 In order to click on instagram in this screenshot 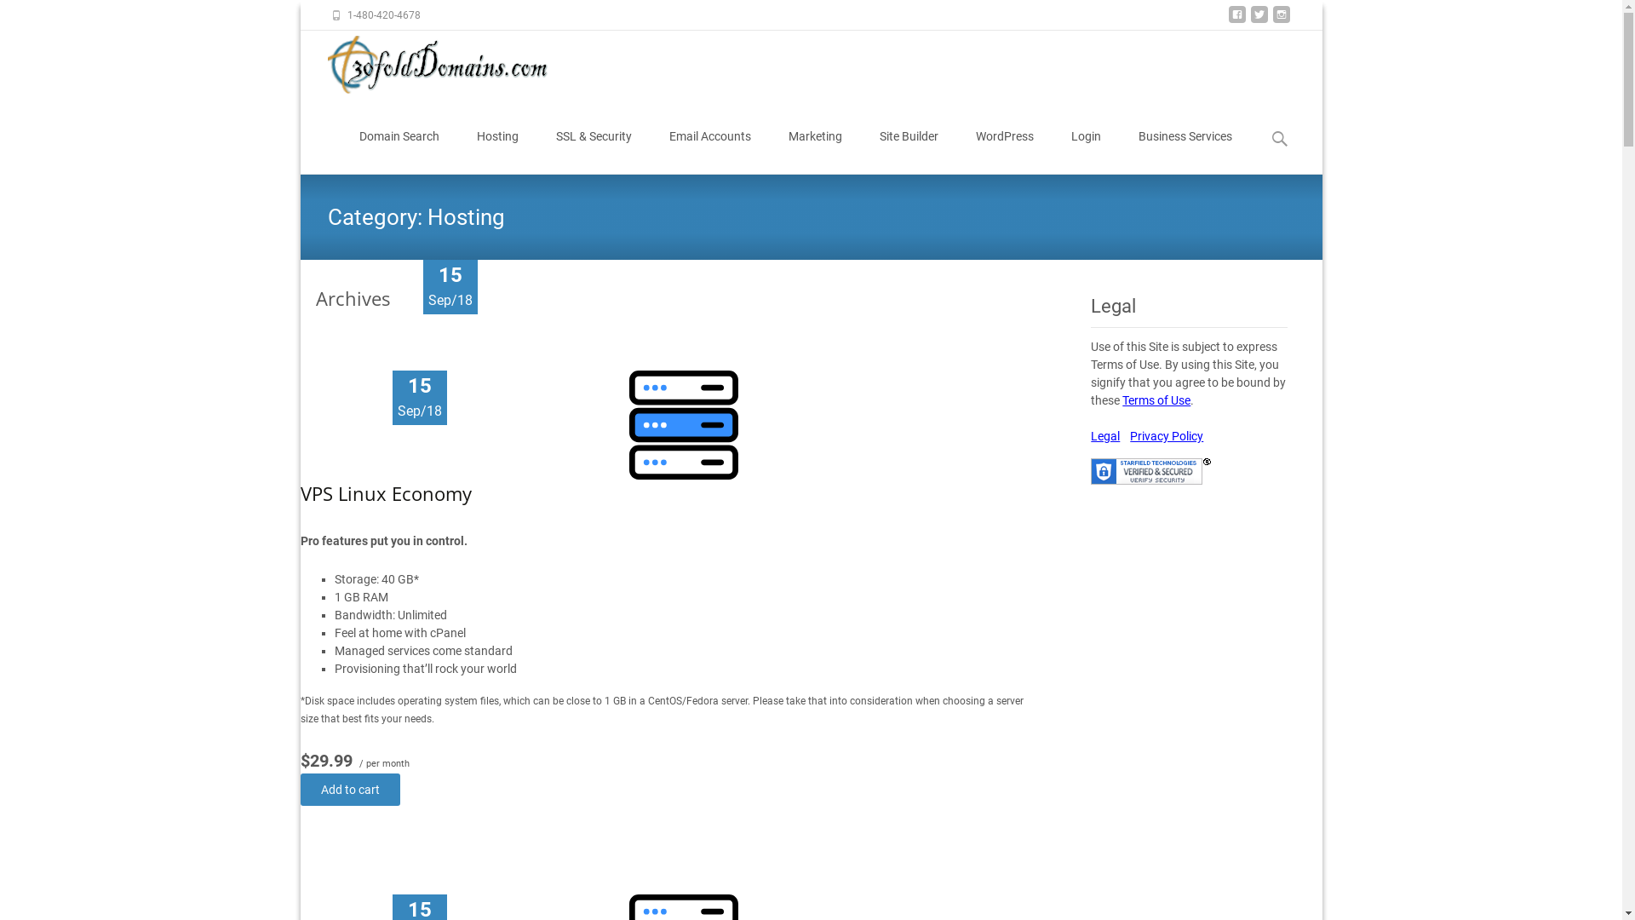, I will do `click(1281, 20)`.